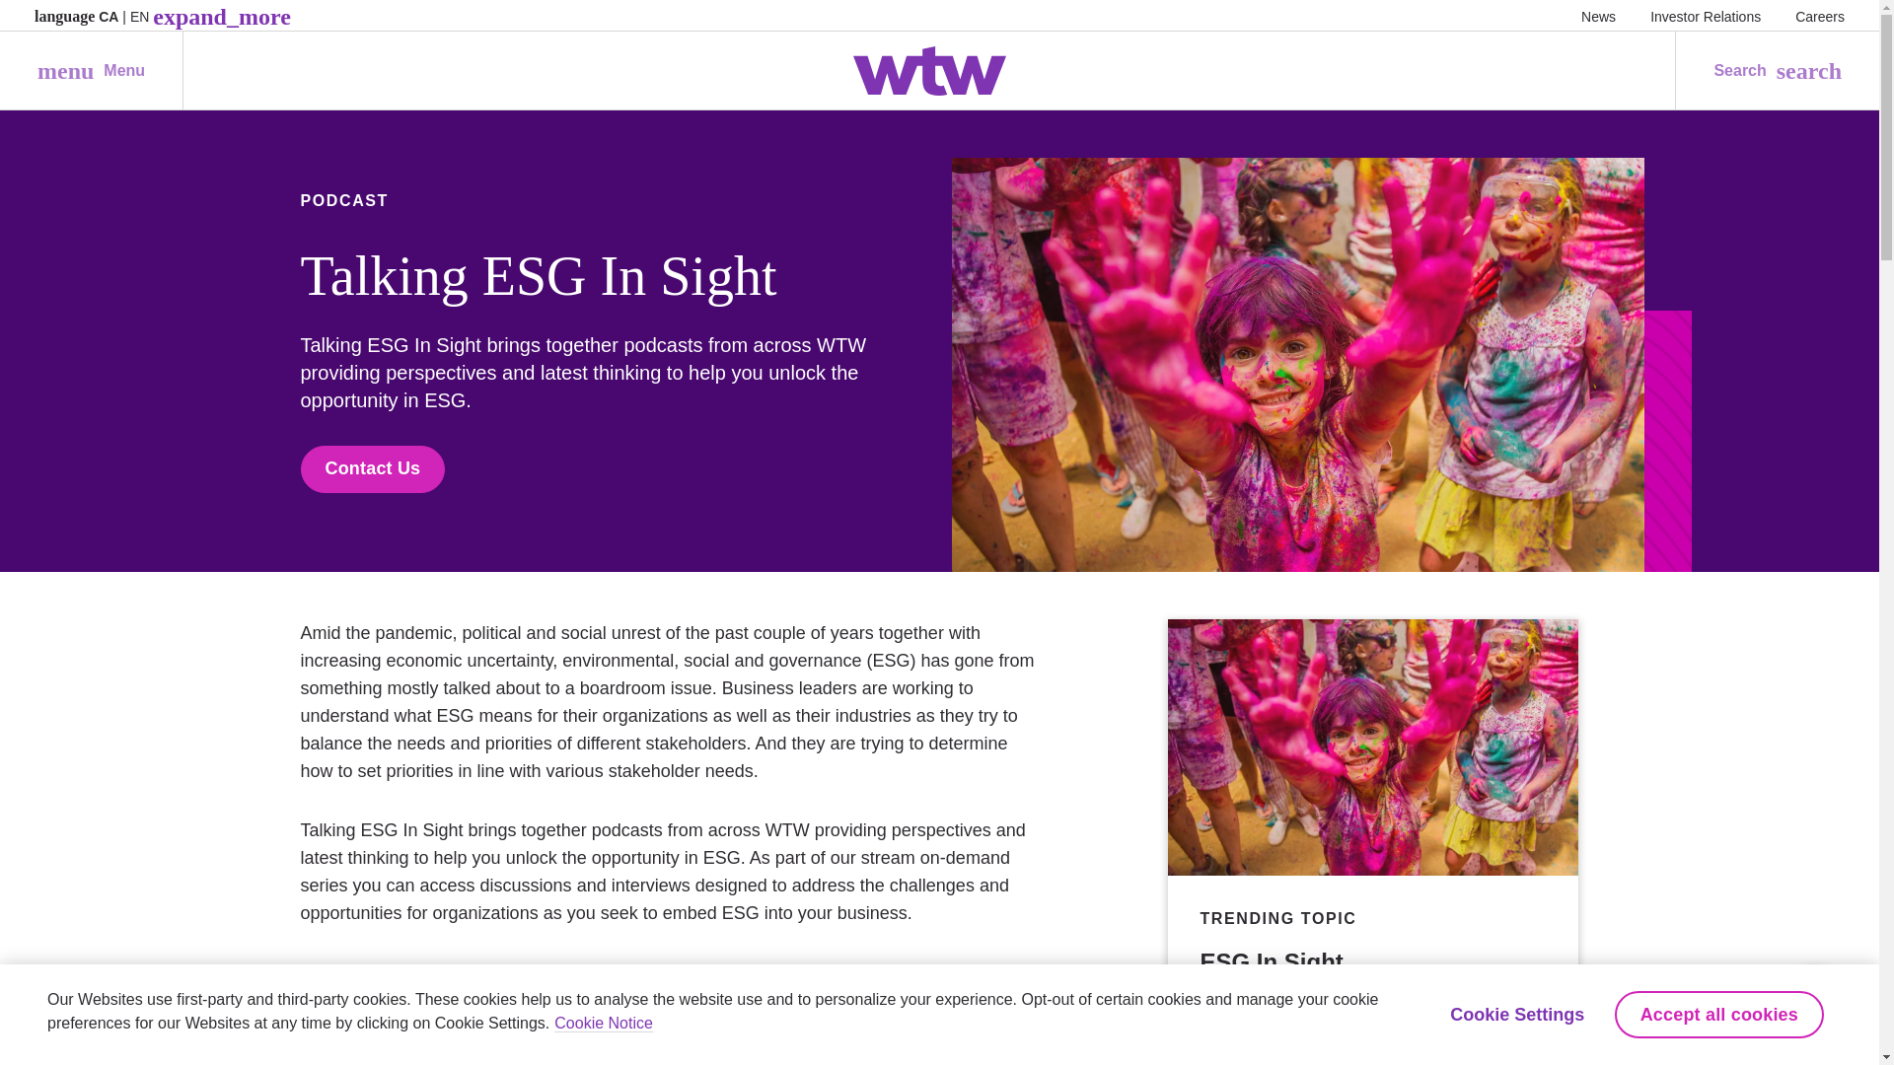 The width and height of the screenshot is (1894, 1065). What do you see at coordinates (1820, 16) in the screenshot?
I see `Careers` at bounding box center [1820, 16].